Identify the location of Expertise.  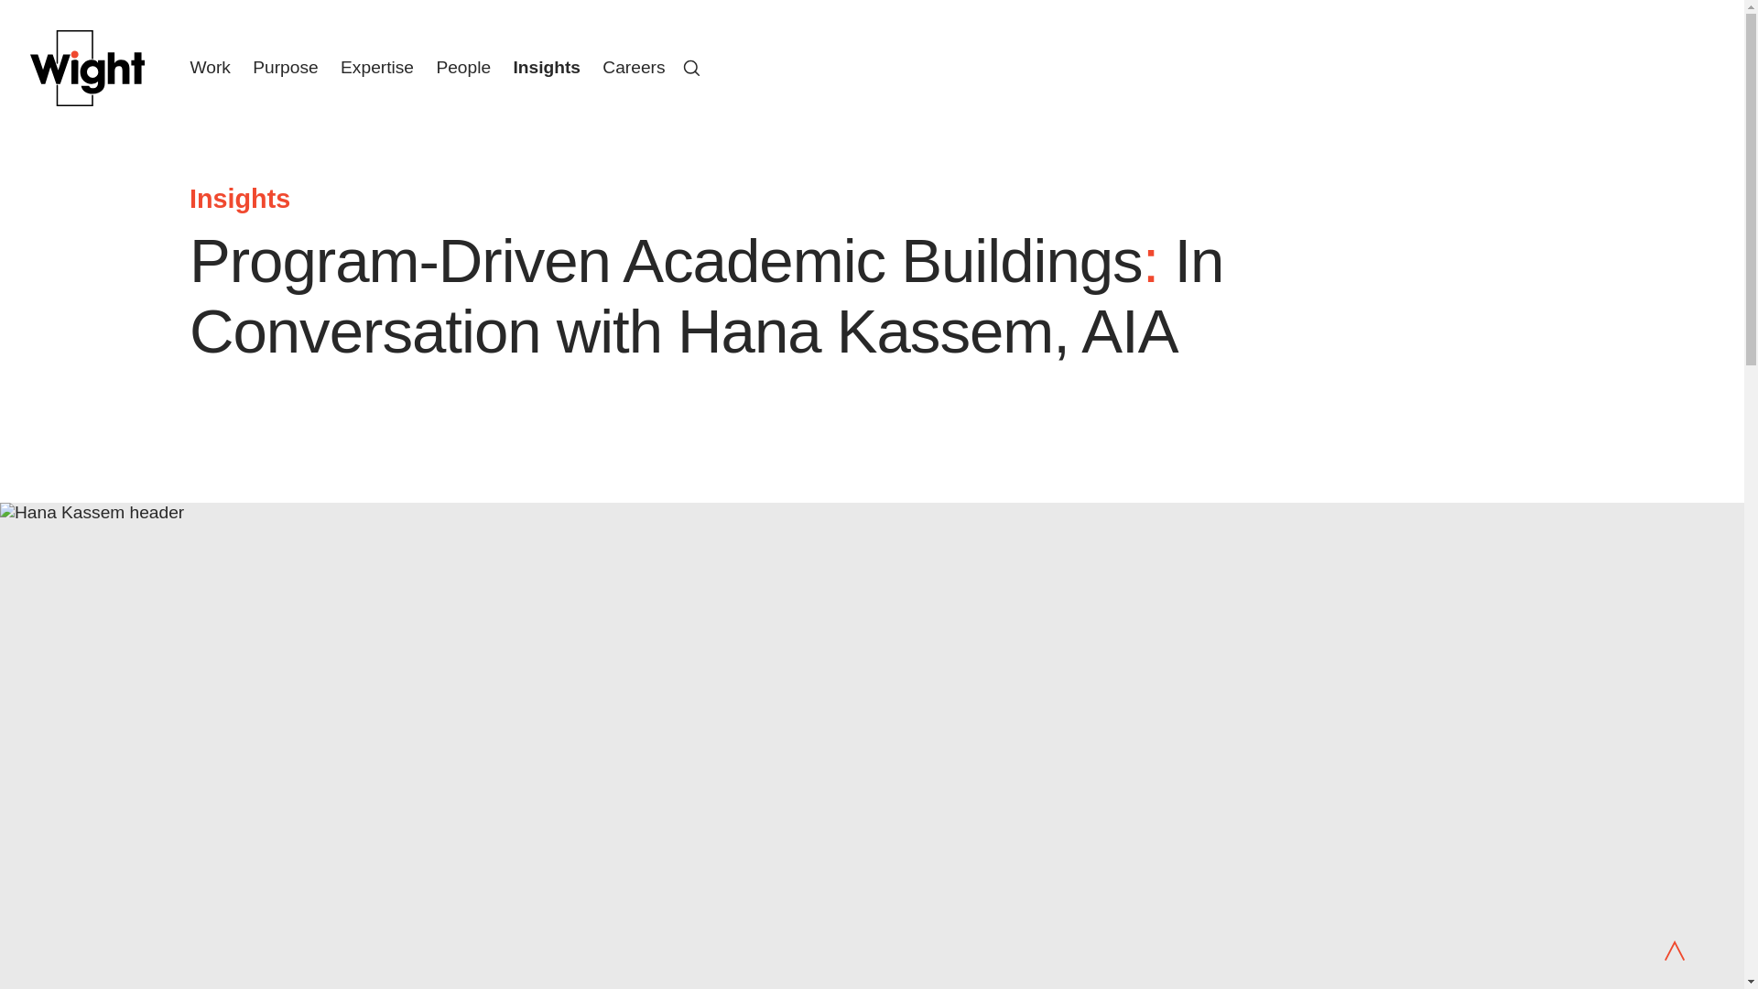
(377, 67).